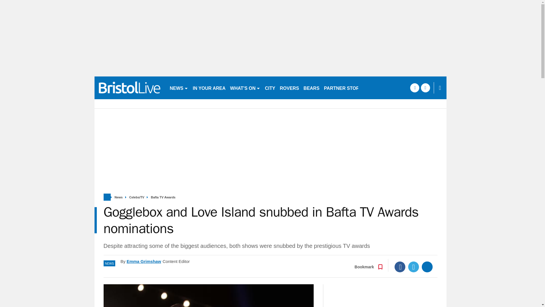 Image resolution: width=545 pixels, height=307 pixels. What do you see at coordinates (179, 88) in the screenshot?
I see `NEWS` at bounding box center [179, 88].